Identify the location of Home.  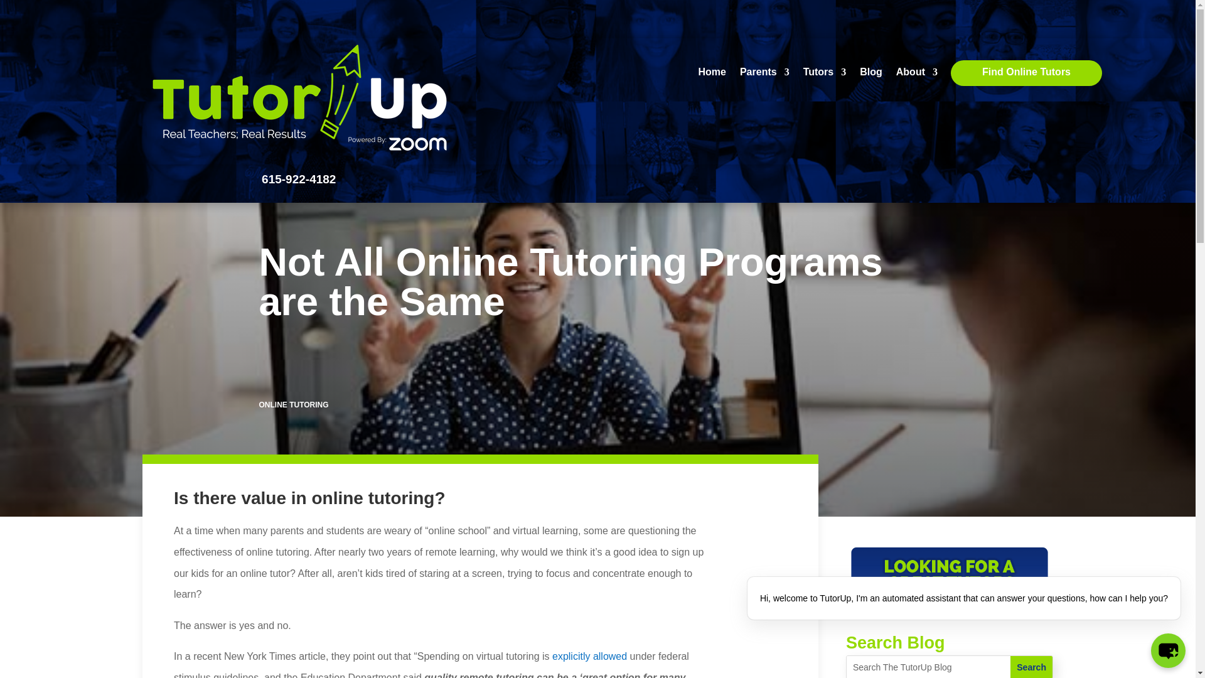
(711, 74).